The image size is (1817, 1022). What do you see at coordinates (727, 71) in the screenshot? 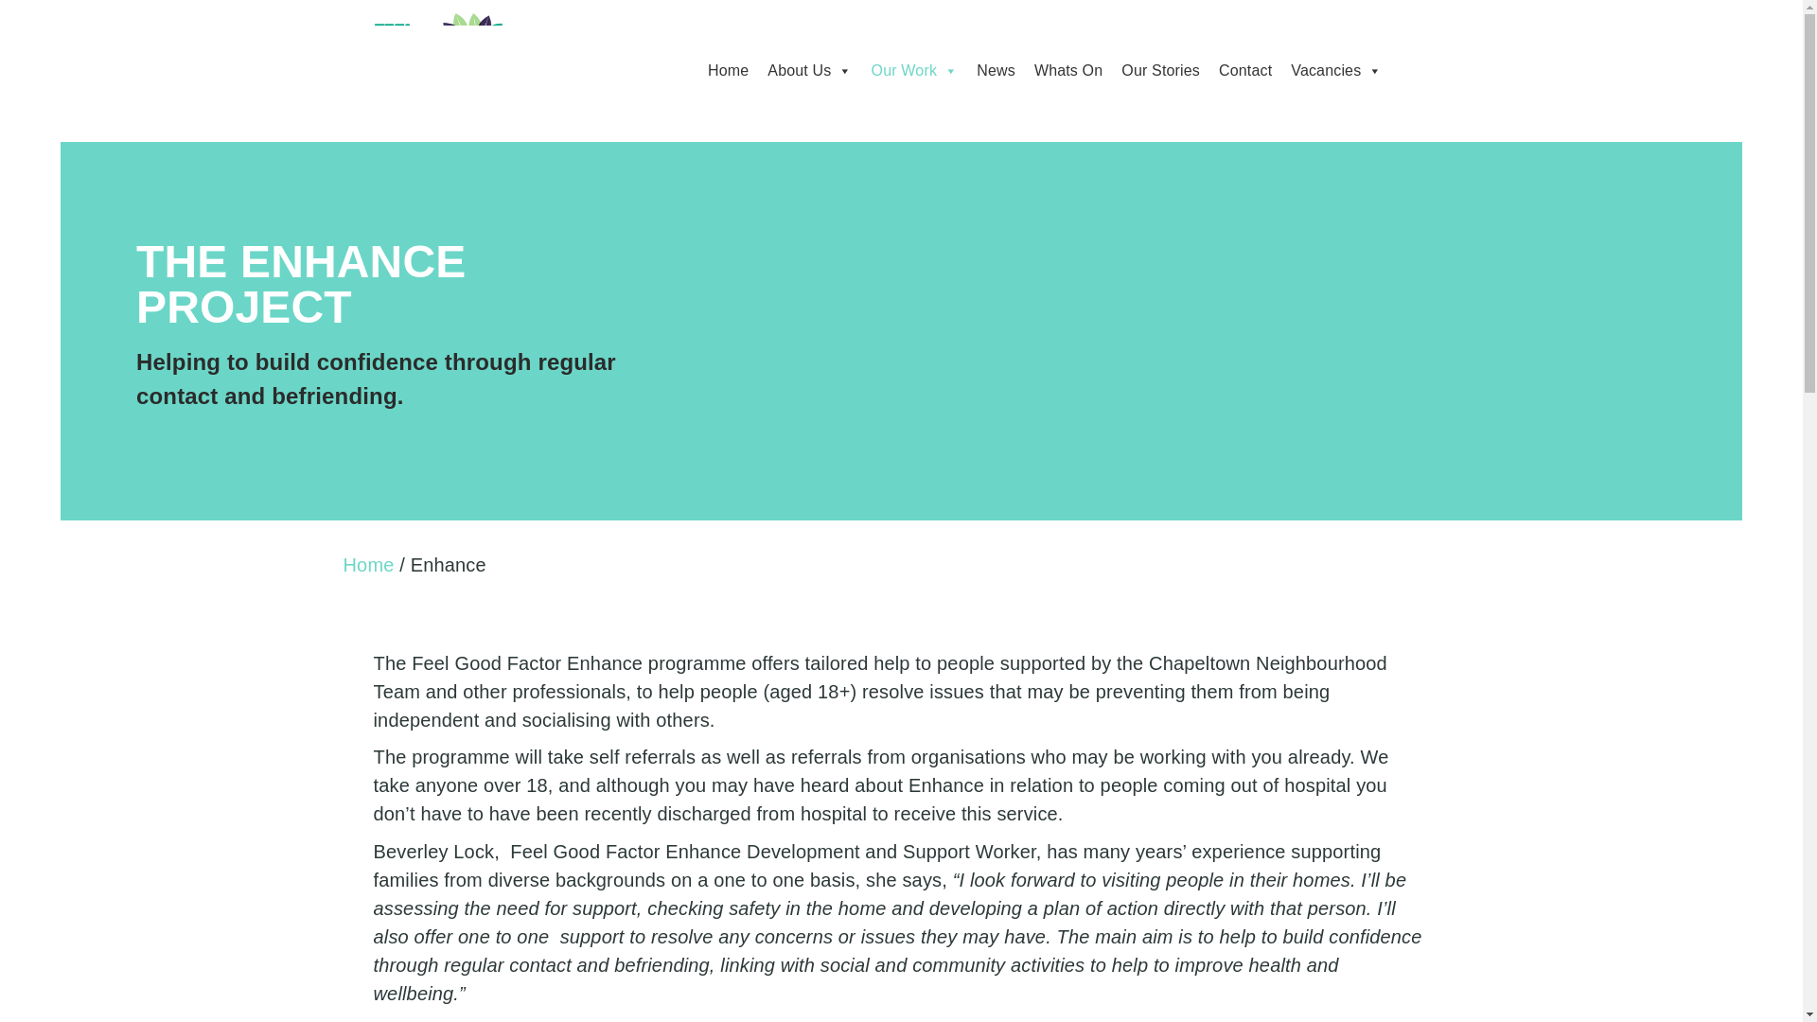
I see `Home` at bounding box center [727, 71].